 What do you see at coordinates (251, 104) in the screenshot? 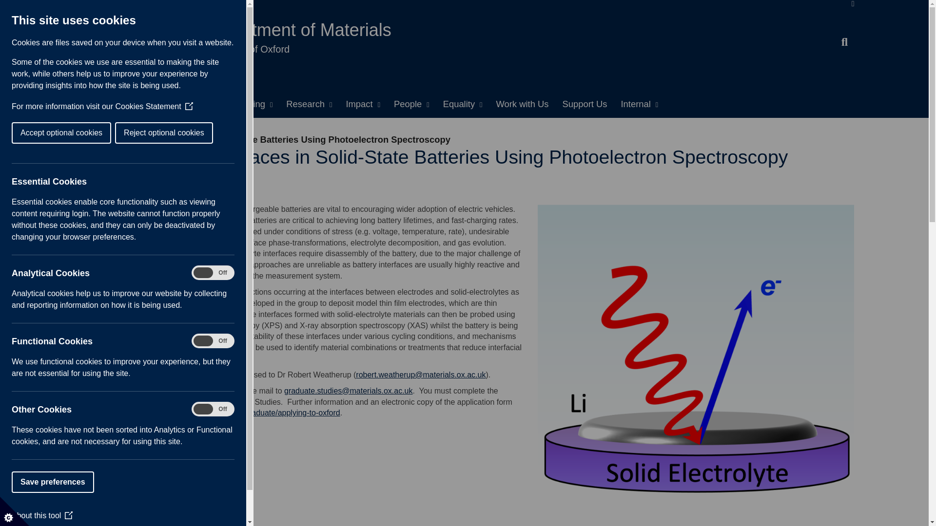
I see `Teaching` at bounding box center [251, 104].